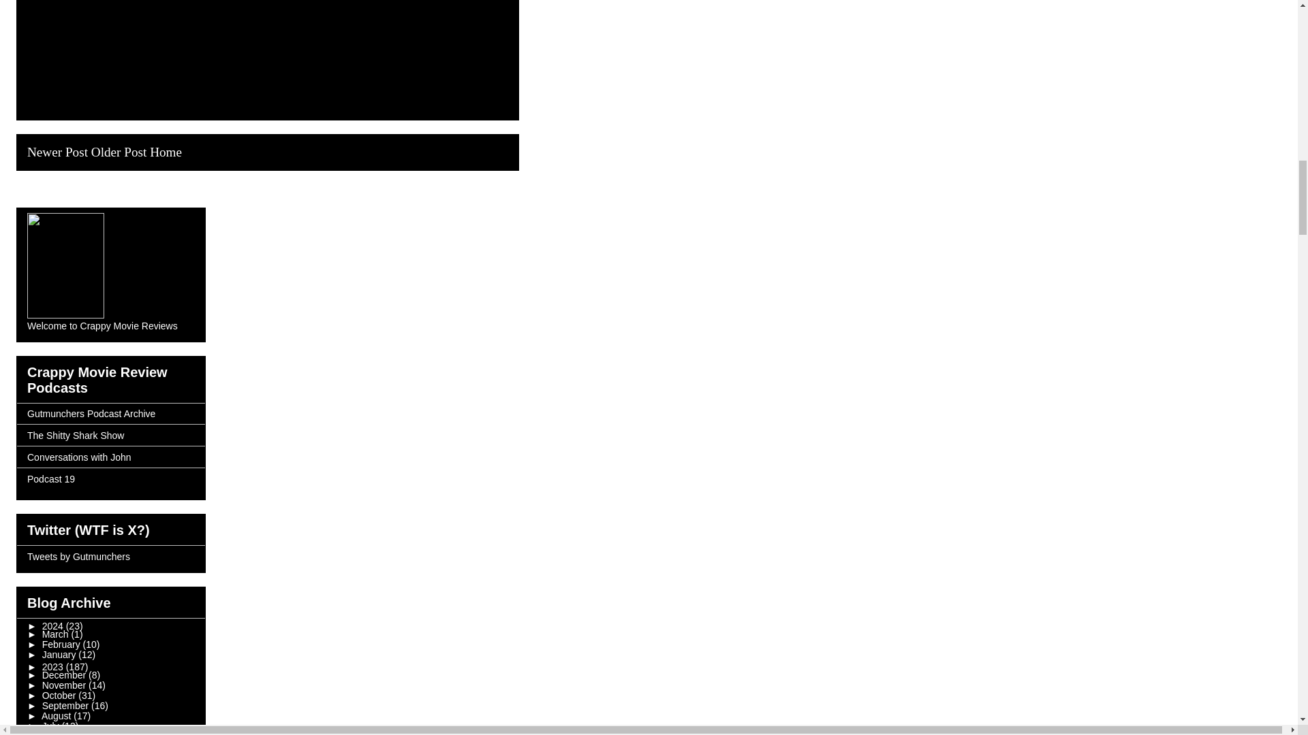 The height and width of the screenshot is (735, 1308). What do you see at coordinates (119, 151) in the screenshot?
I see `Older Post` at bounding box center [119, 151].